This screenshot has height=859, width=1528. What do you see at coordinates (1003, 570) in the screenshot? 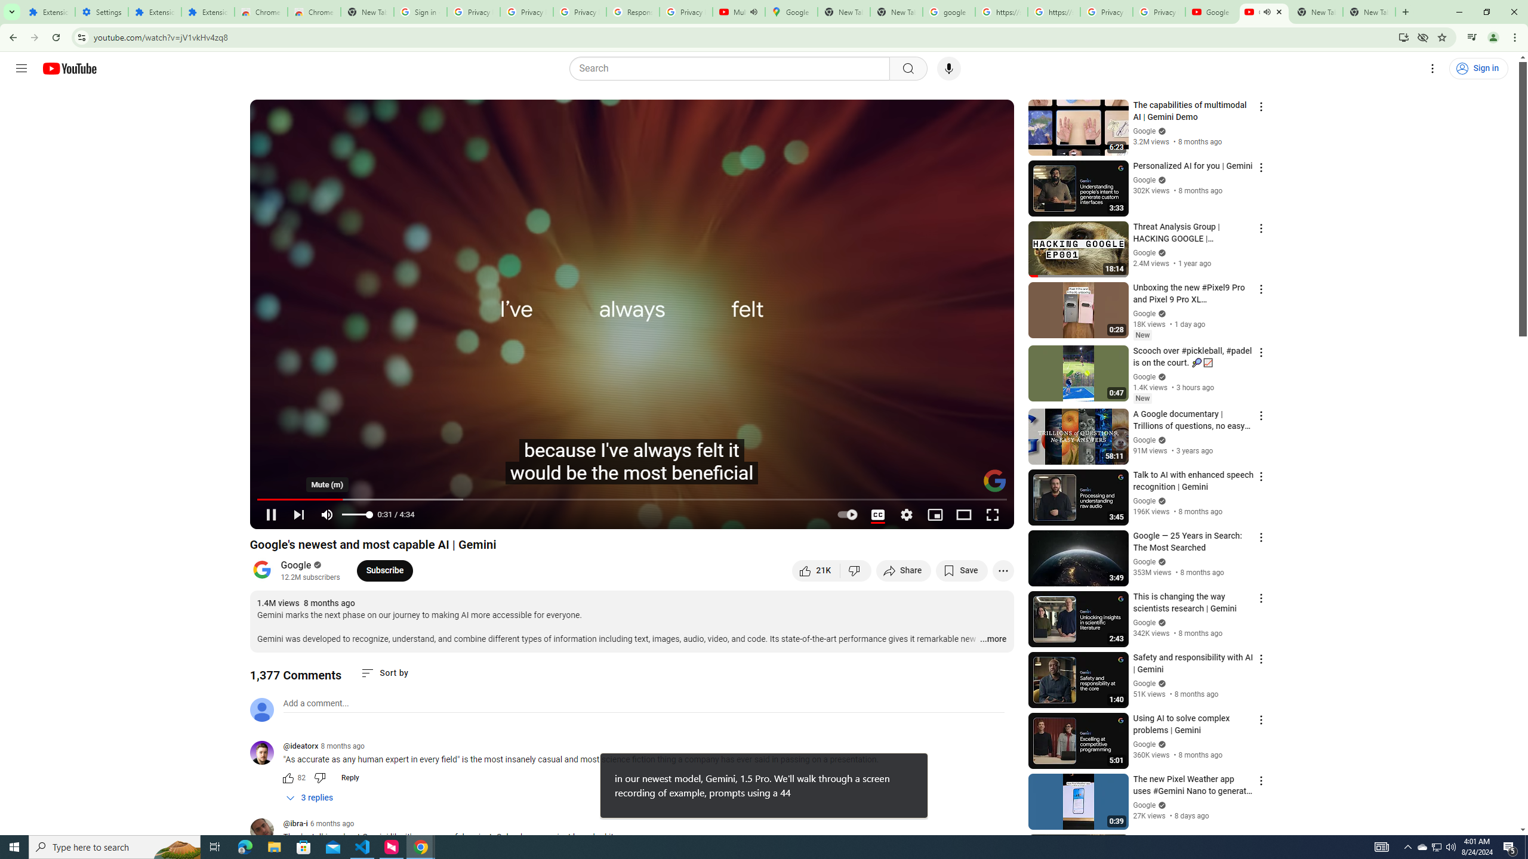
I see `More actions` at bounding box center [1003, 570].